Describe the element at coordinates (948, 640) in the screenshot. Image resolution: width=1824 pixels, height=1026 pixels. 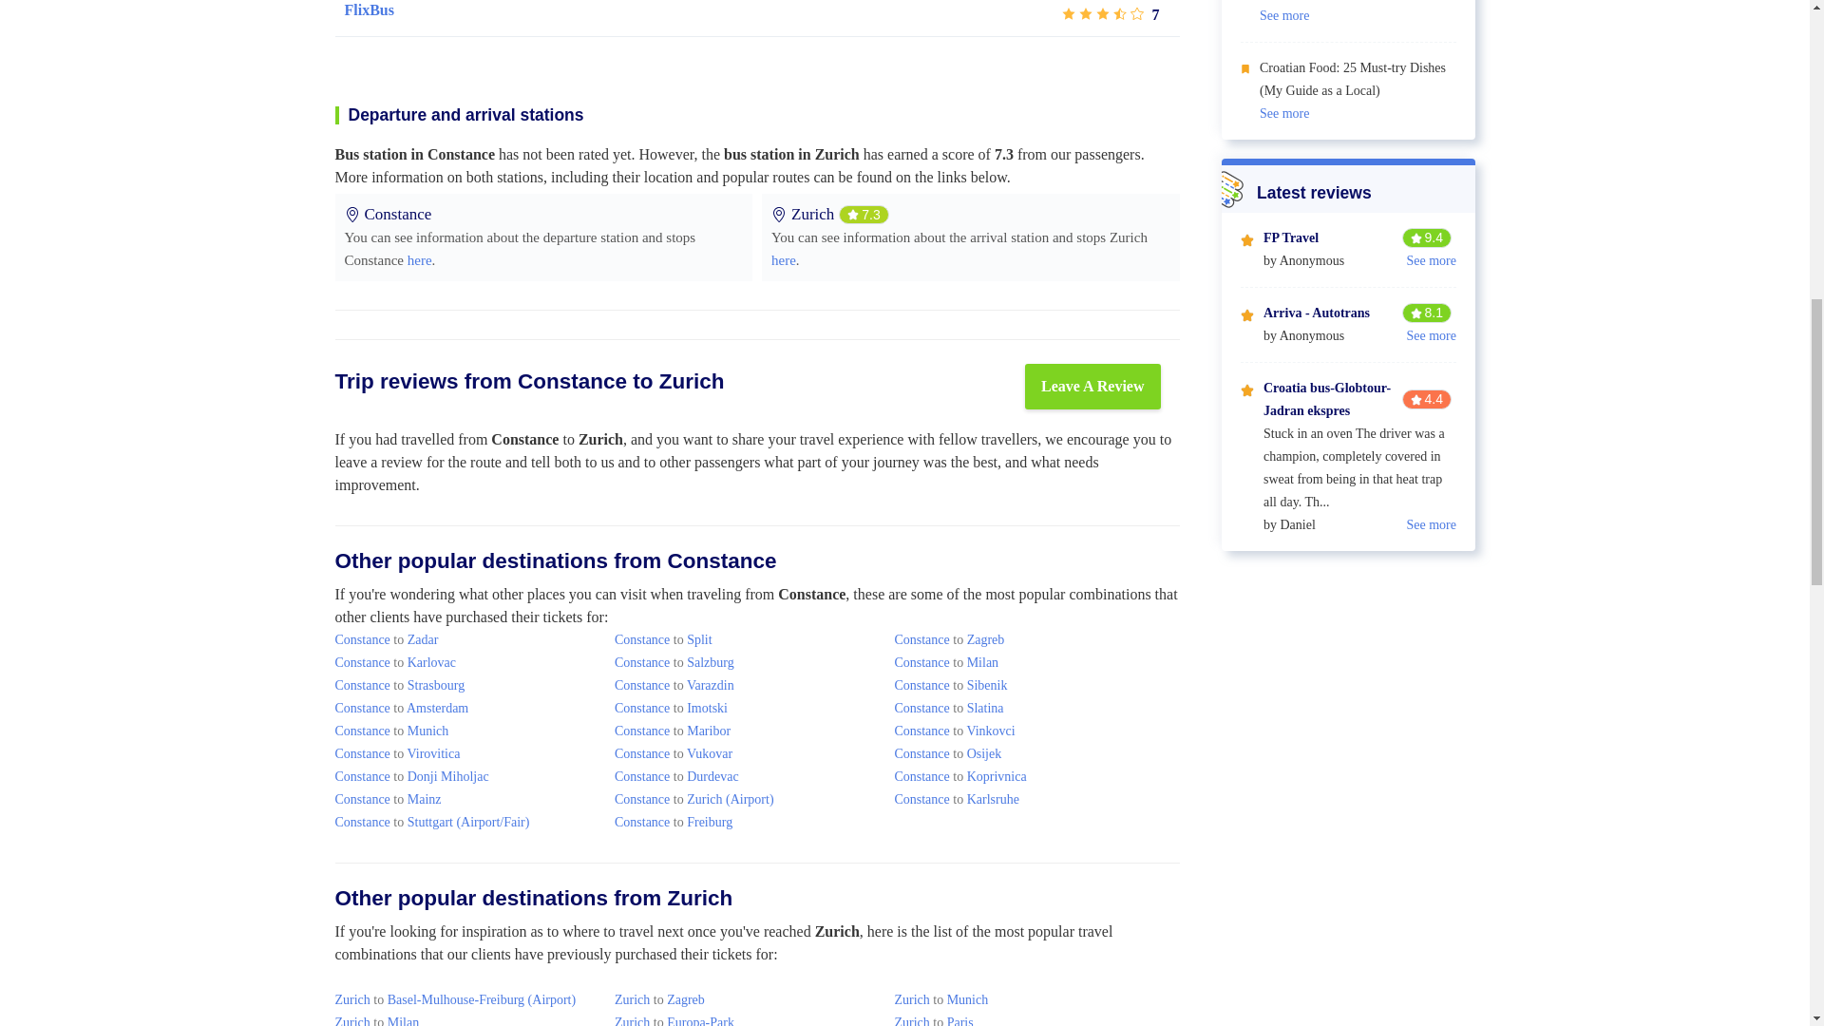
I see `Constance to Zagreb` at that location.